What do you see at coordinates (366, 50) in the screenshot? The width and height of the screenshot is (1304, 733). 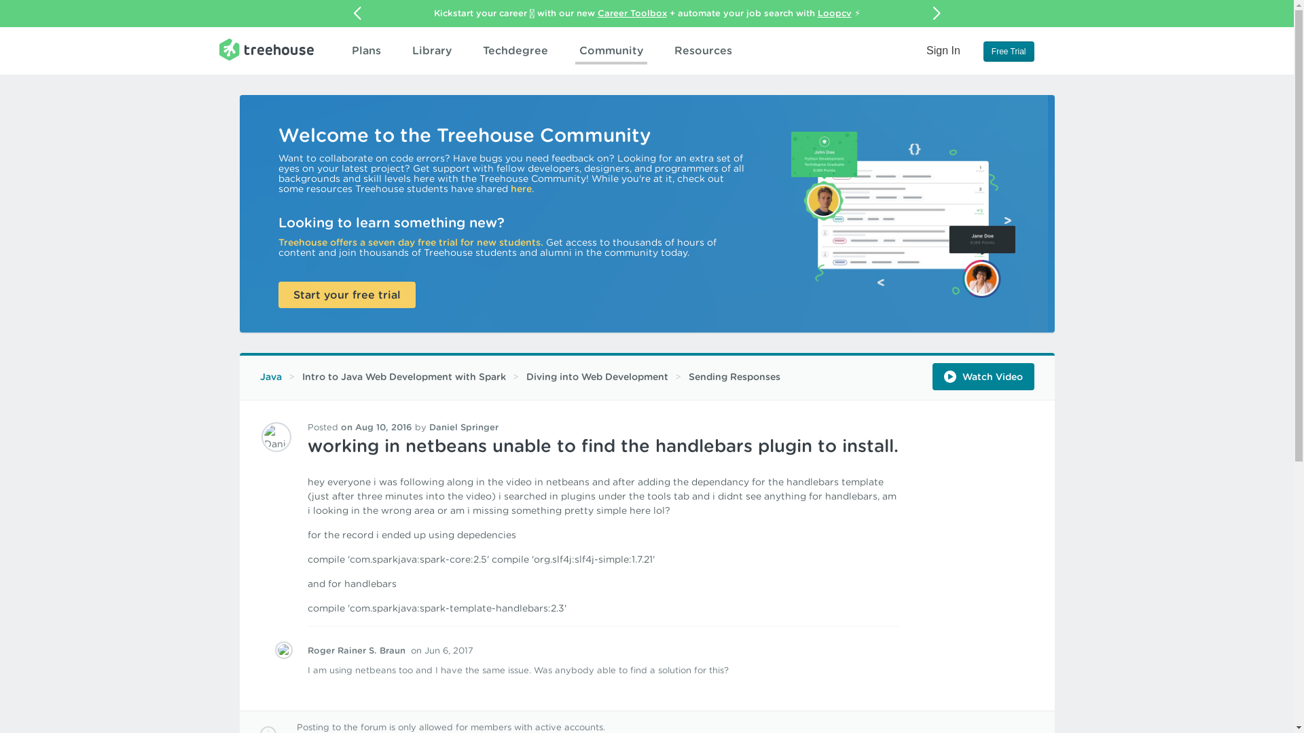 I see `Plans` at bounding box center [366, 50].